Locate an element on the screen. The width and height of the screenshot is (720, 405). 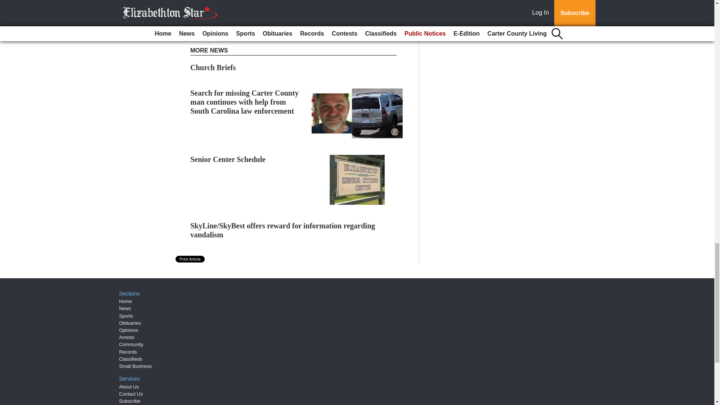
Print Article is located at coordinates (190, 259).